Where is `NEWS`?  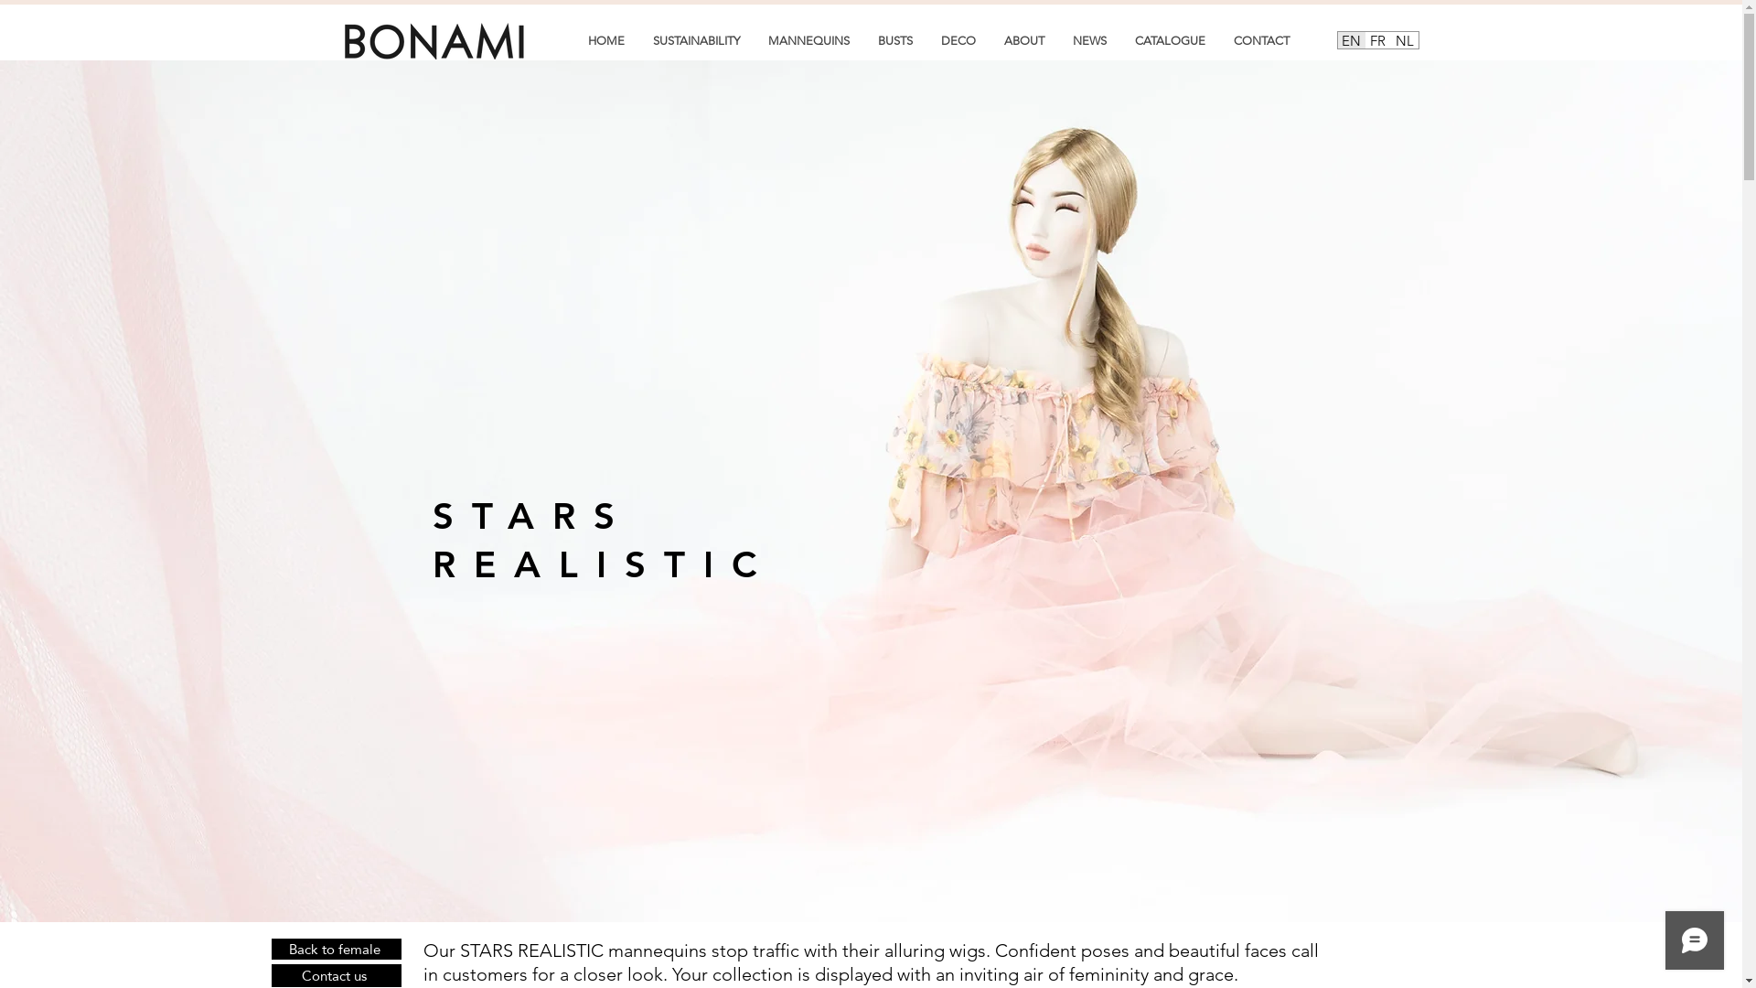 NEWS is located at coordinates (1089, 40).